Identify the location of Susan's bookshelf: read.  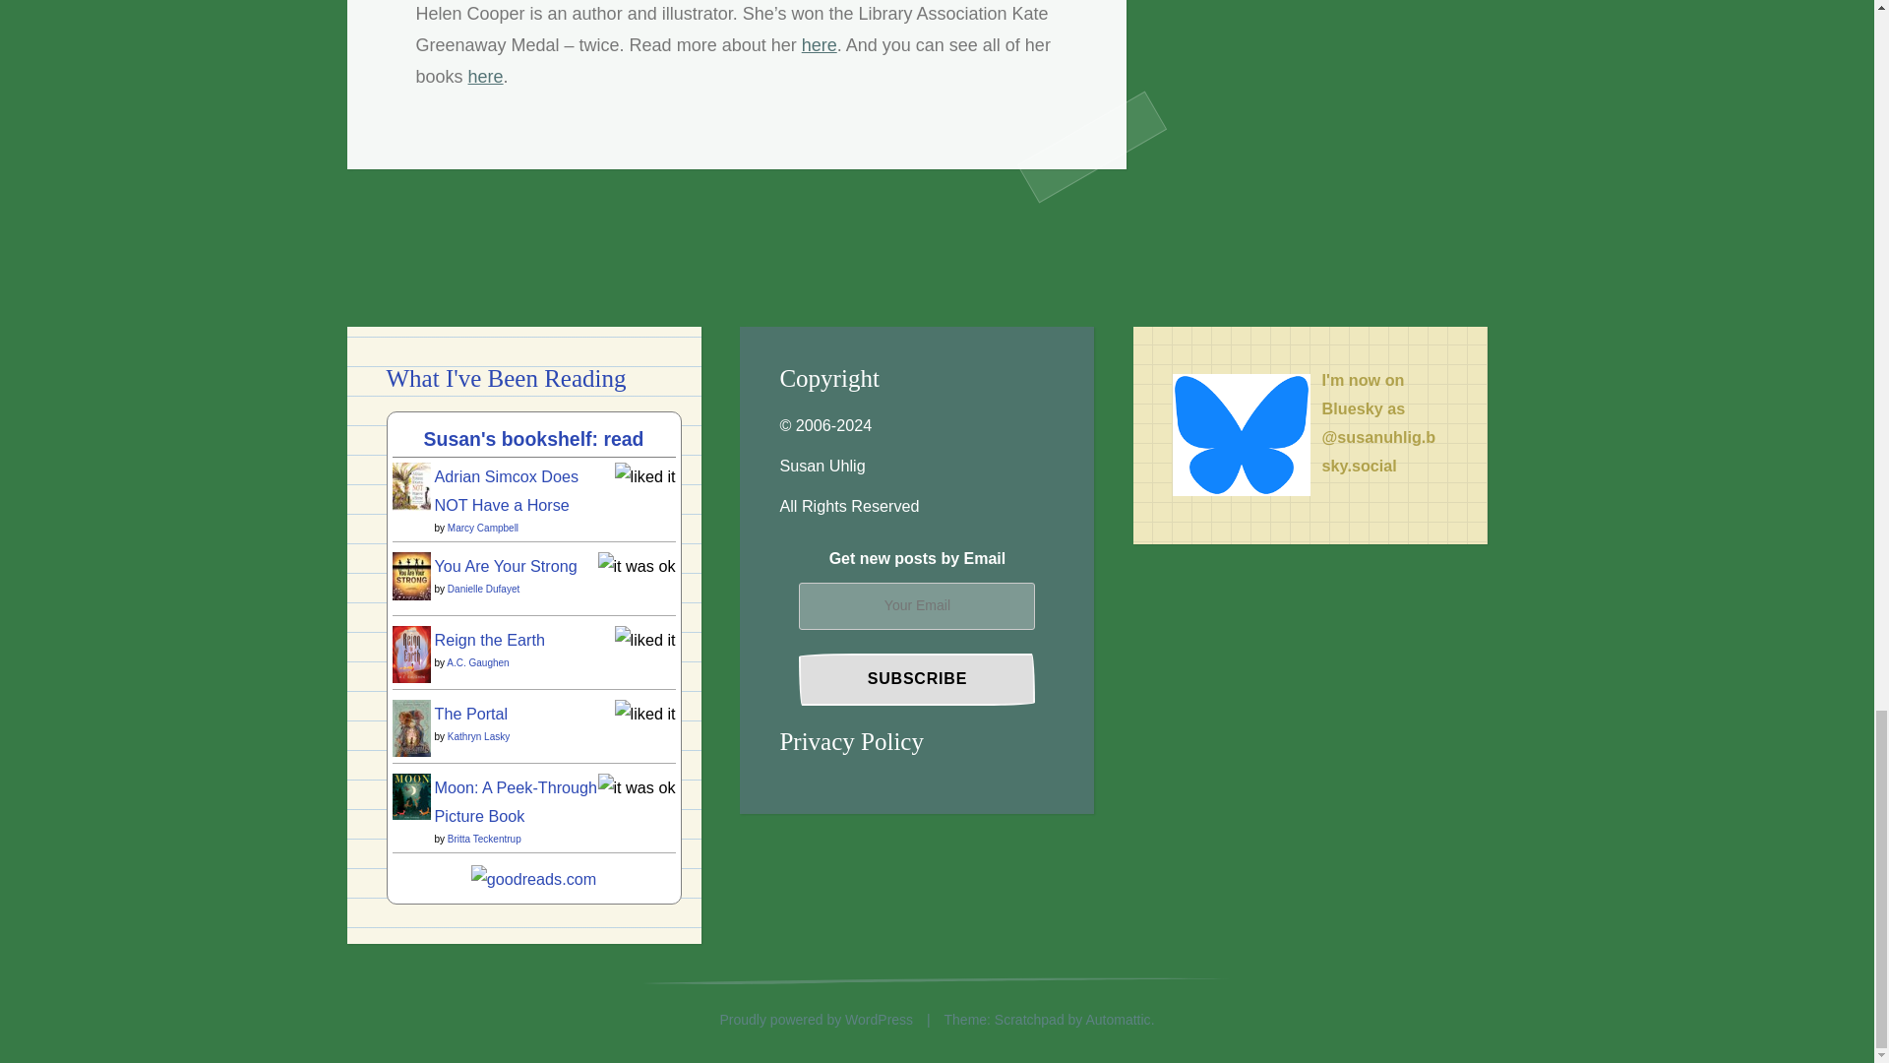
(533, 439).